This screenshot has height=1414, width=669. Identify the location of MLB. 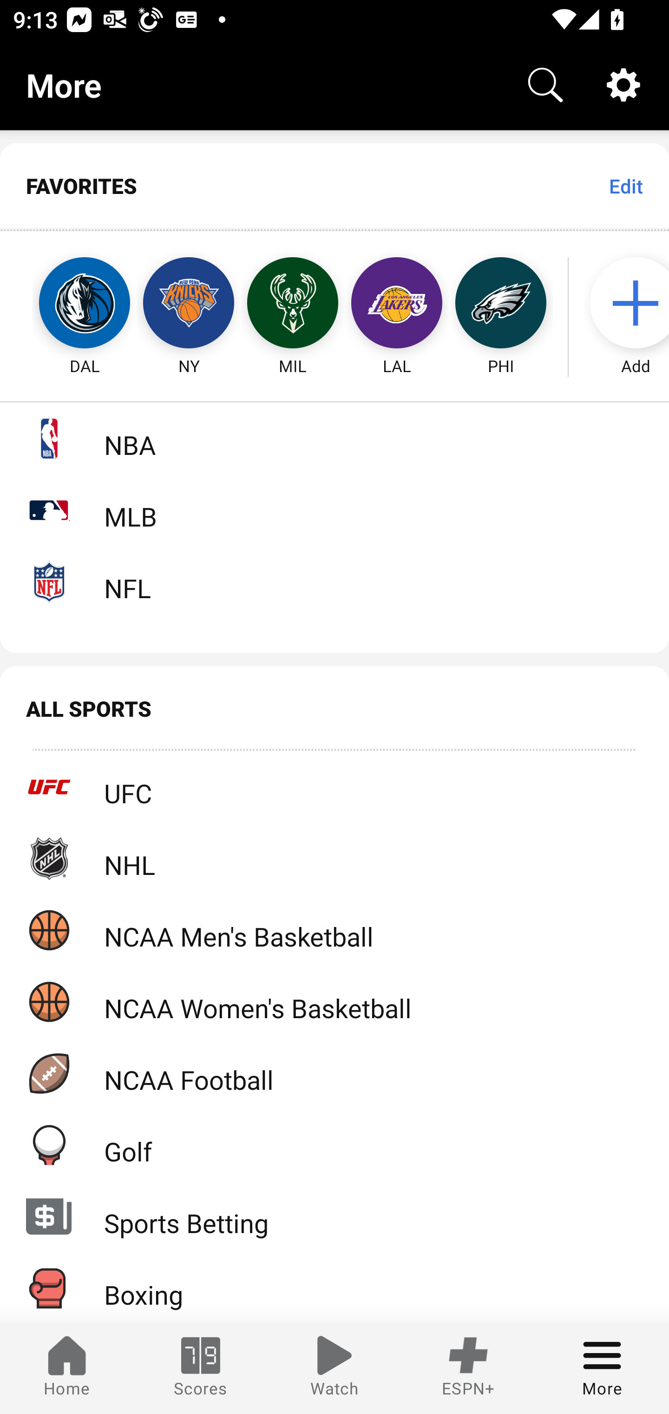
(334, 510).